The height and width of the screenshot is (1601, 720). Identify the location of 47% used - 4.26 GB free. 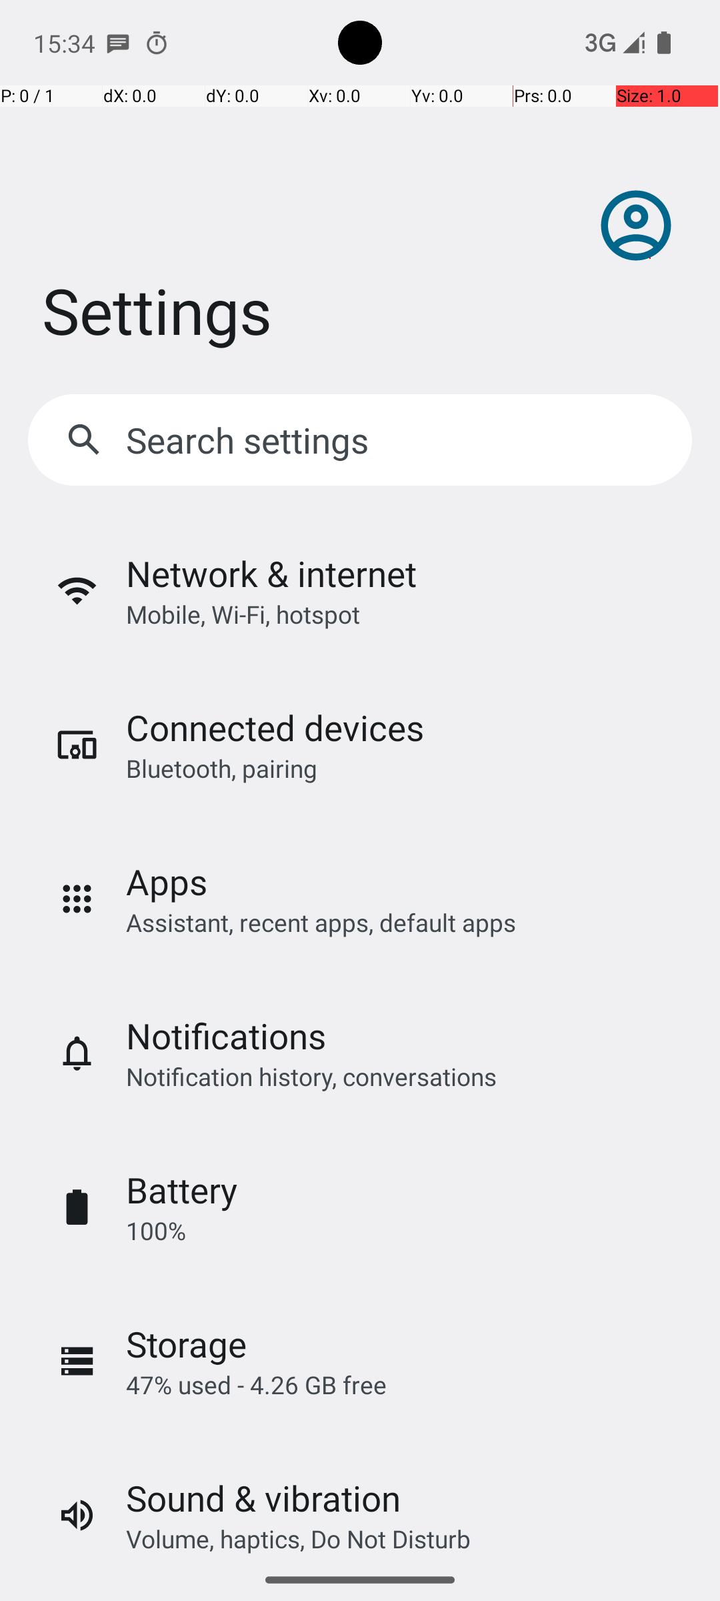
(256, 1385).